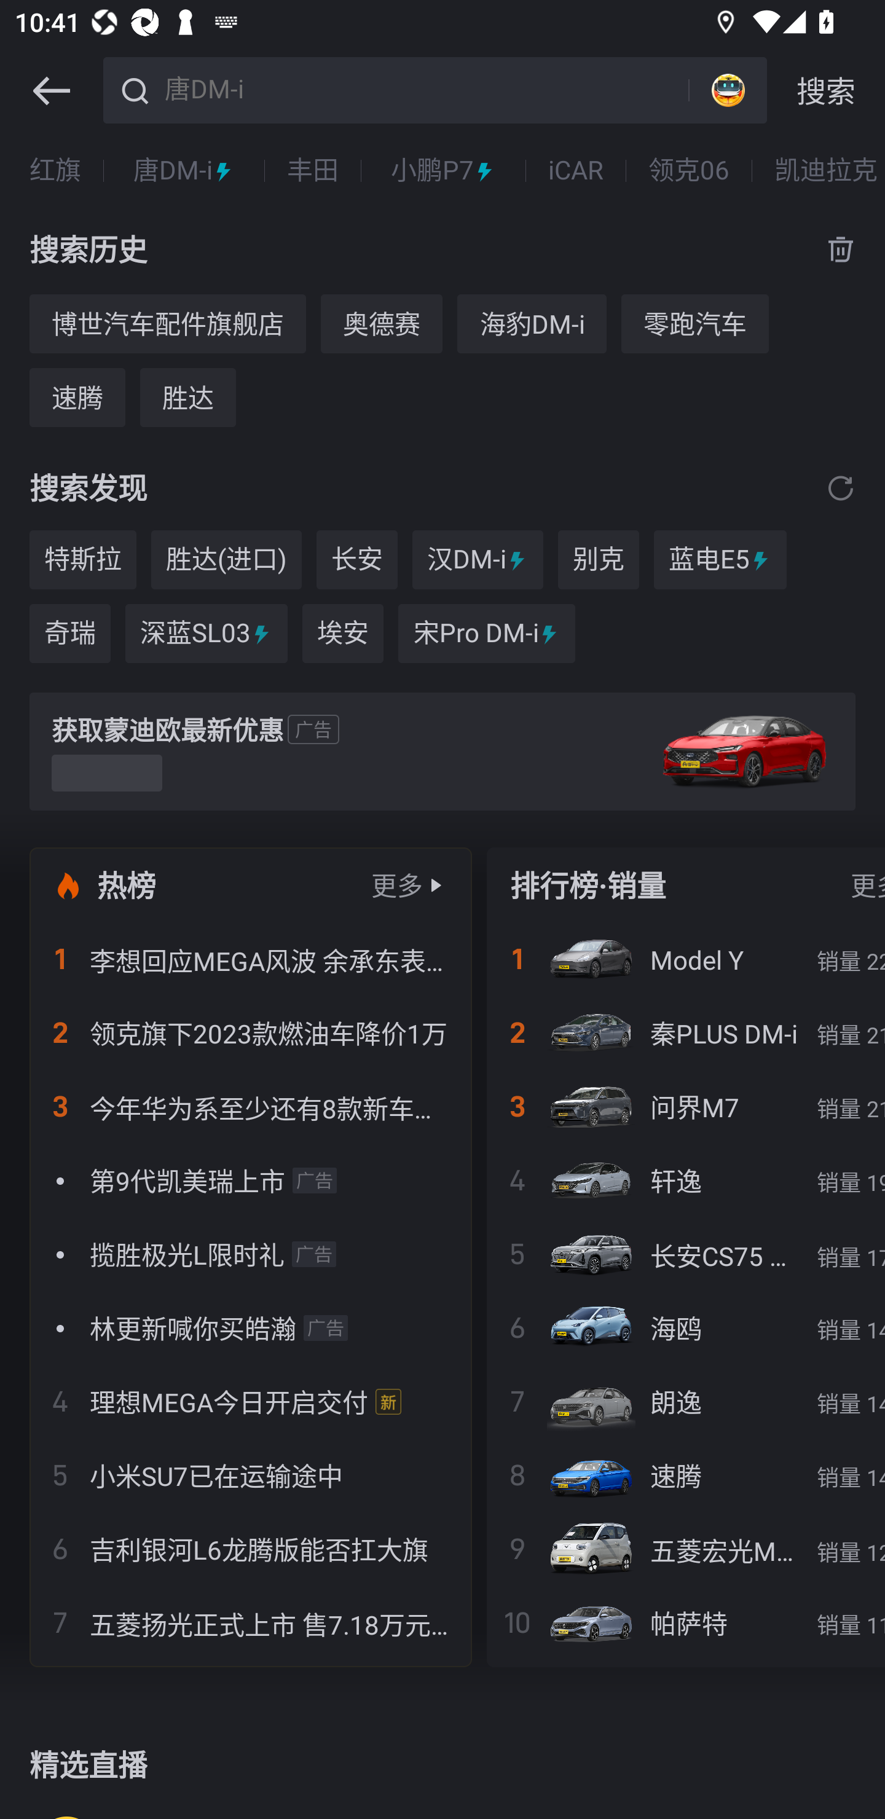 The image size is (885, 1819). Describe the element at coordinates (55, 171) in the screenshot. I see `红旗` at that location.